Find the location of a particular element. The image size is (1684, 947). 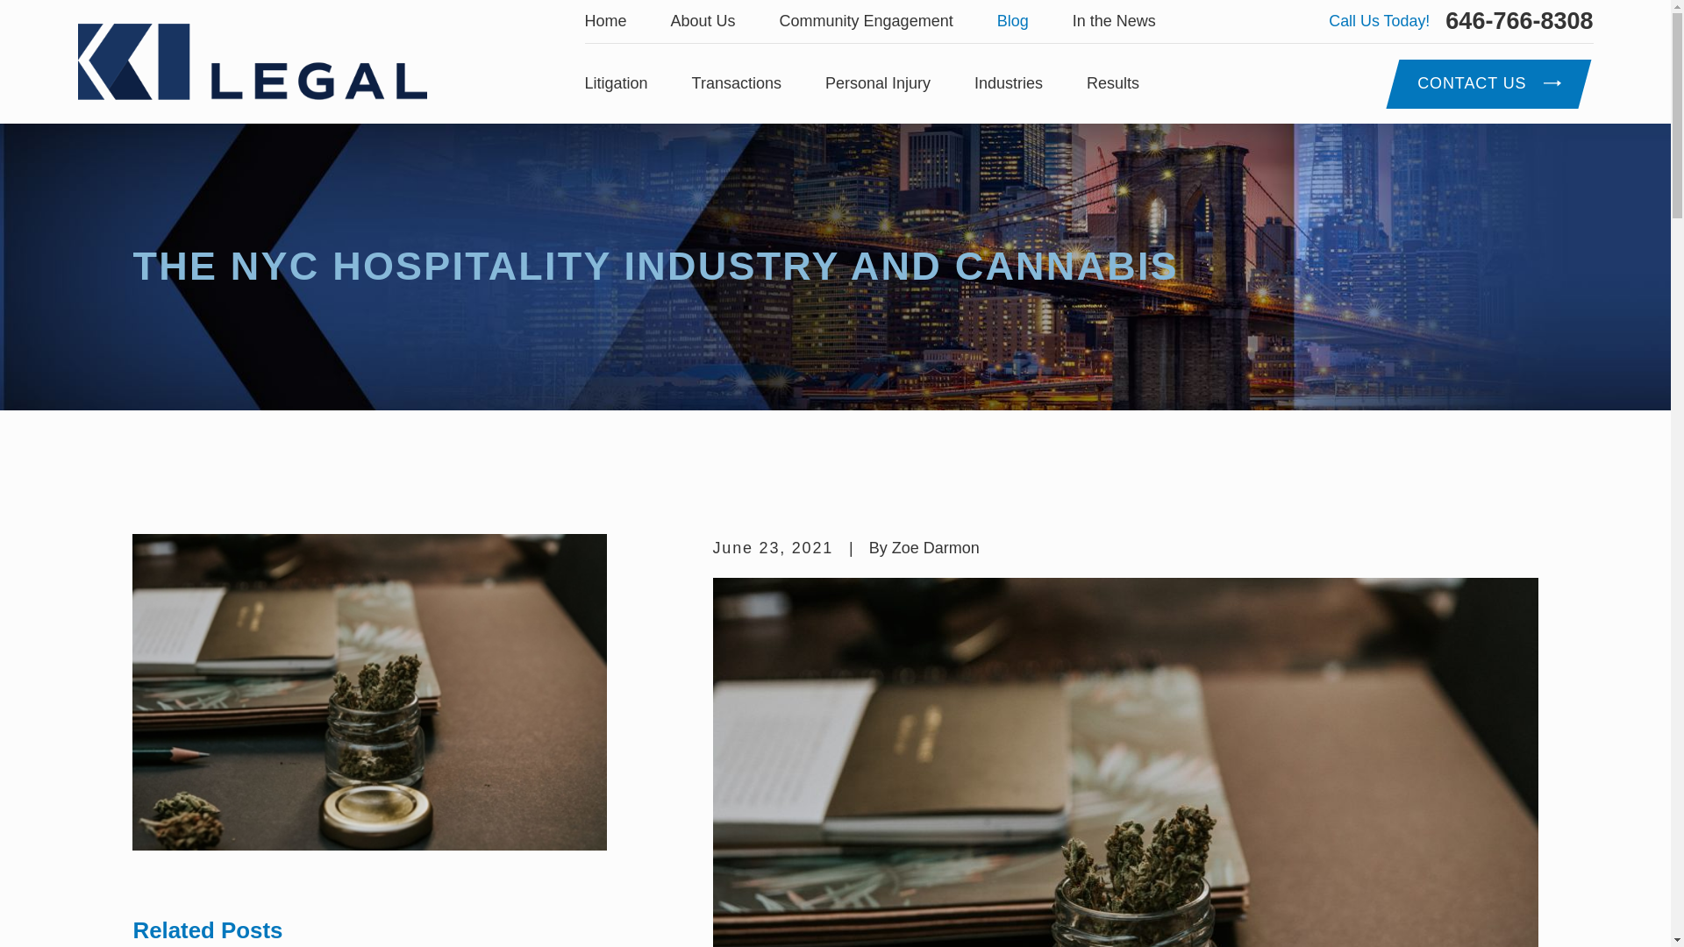

Home is located at coordinates (605, 21).